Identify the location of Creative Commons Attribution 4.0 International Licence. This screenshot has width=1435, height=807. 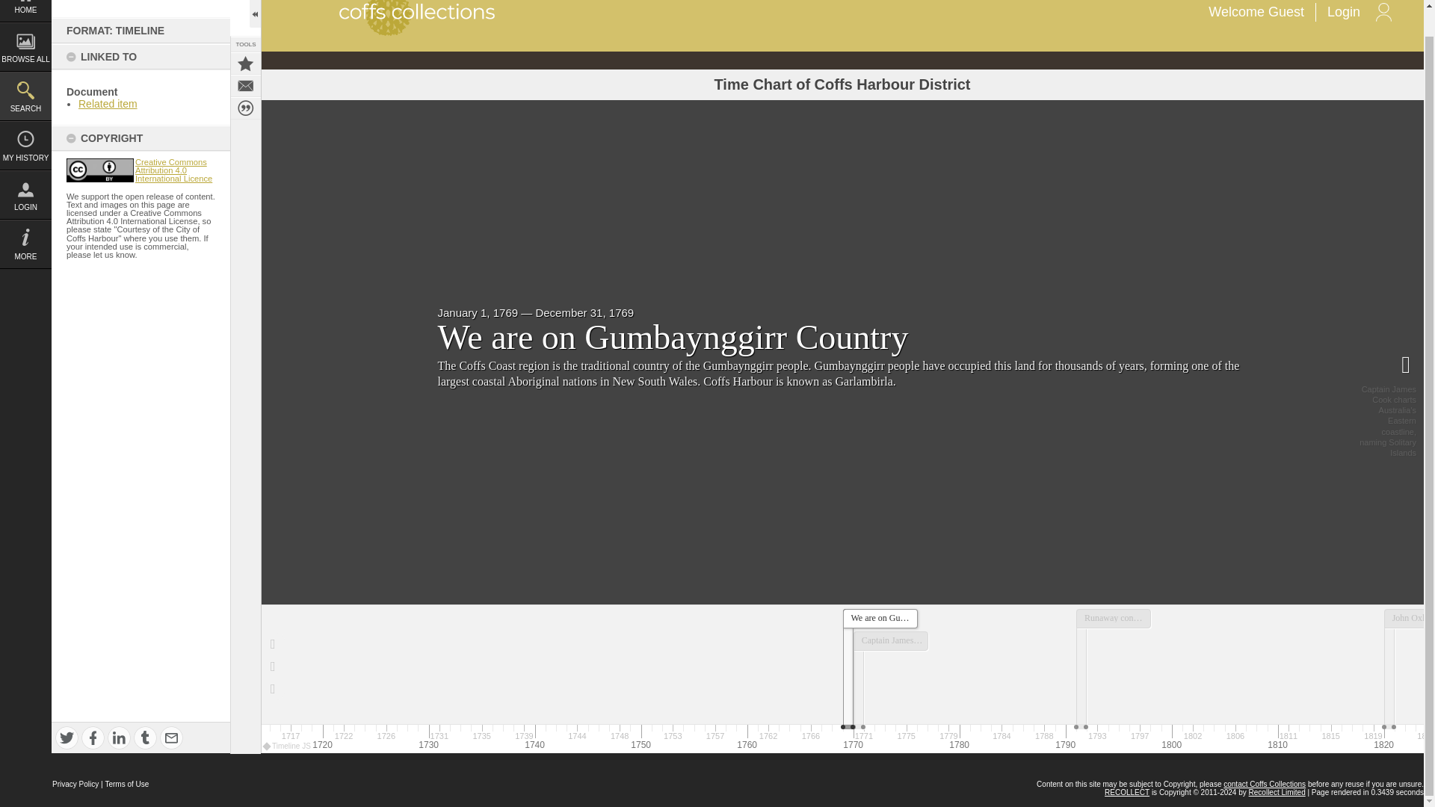
(173, 170).